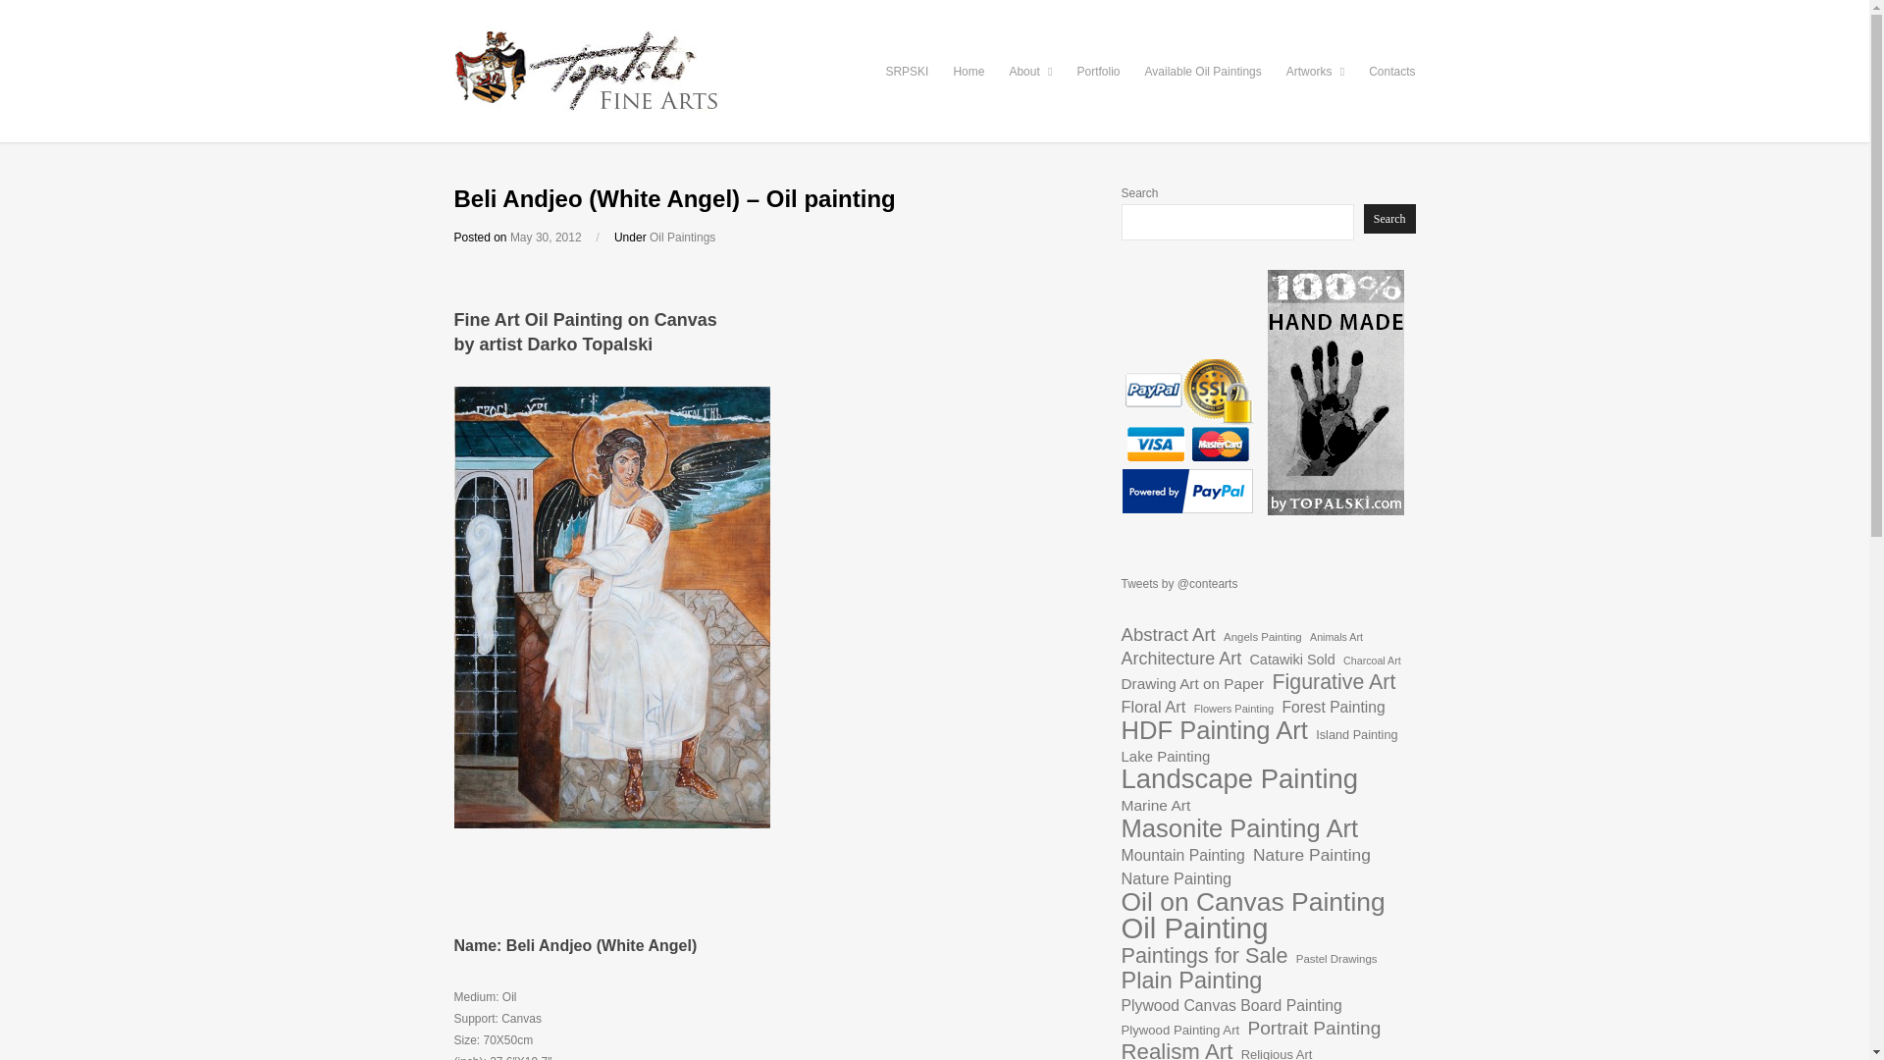 Image resolution: width=1884 pixels, height=1060 pixels. I want to click on Artworks, so click(1315, 70).